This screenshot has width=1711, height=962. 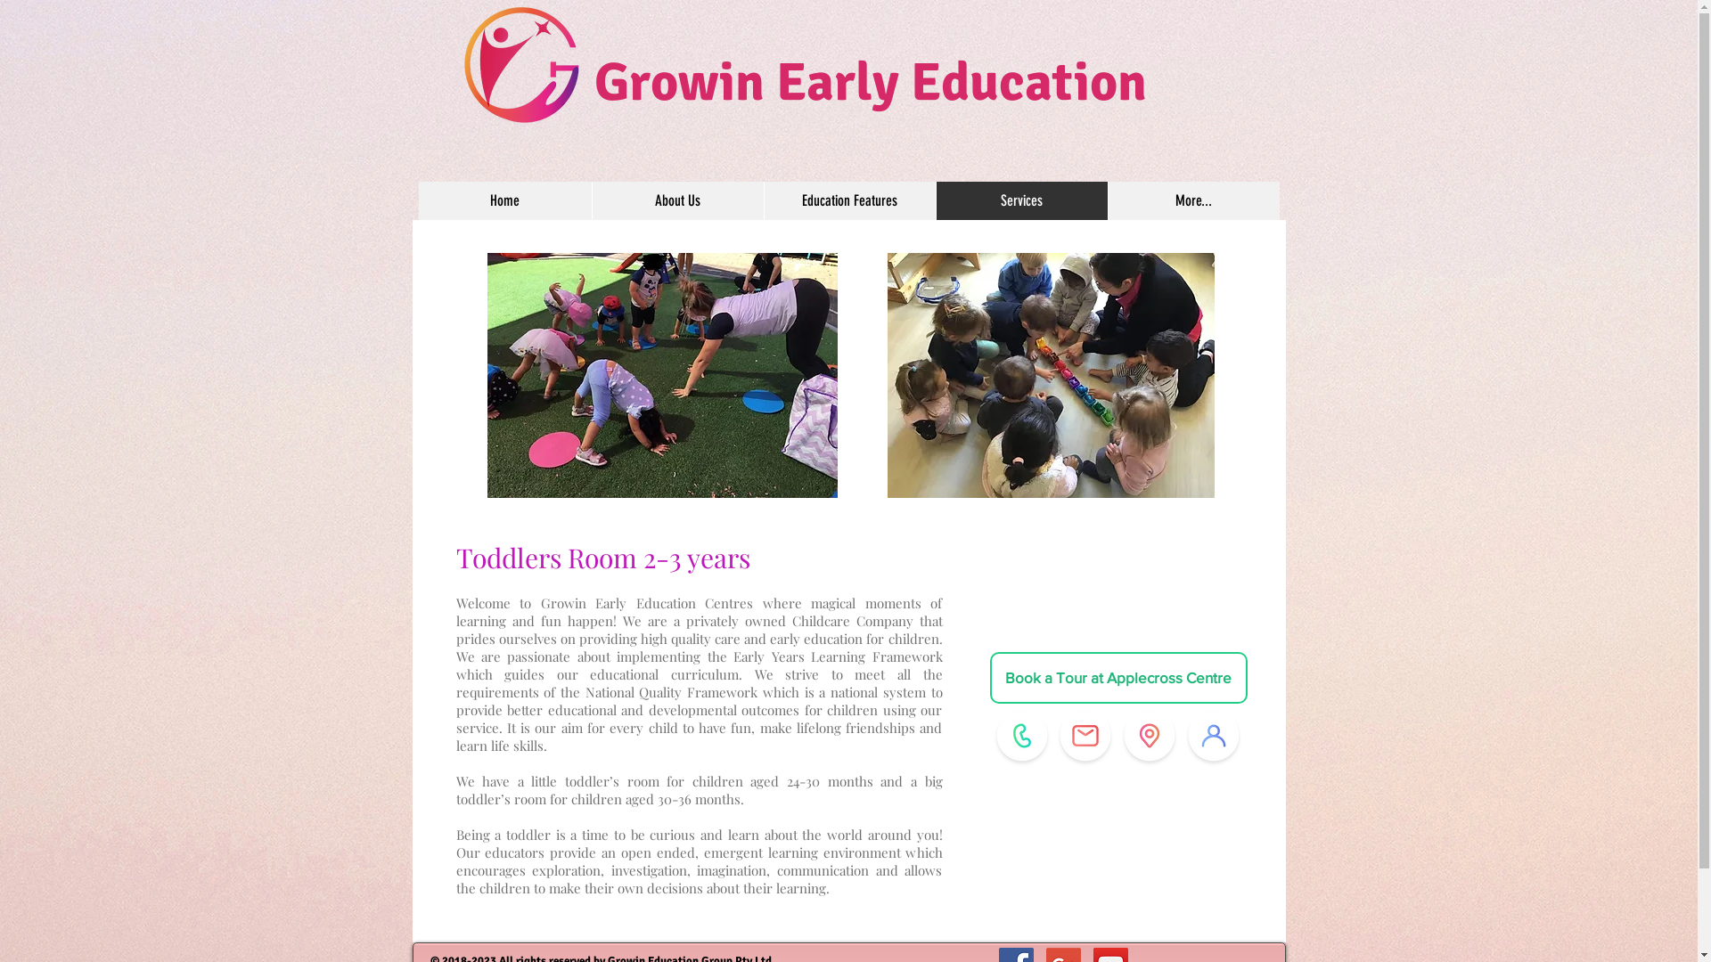 I want to click on Home, so click(x=505, y=201).